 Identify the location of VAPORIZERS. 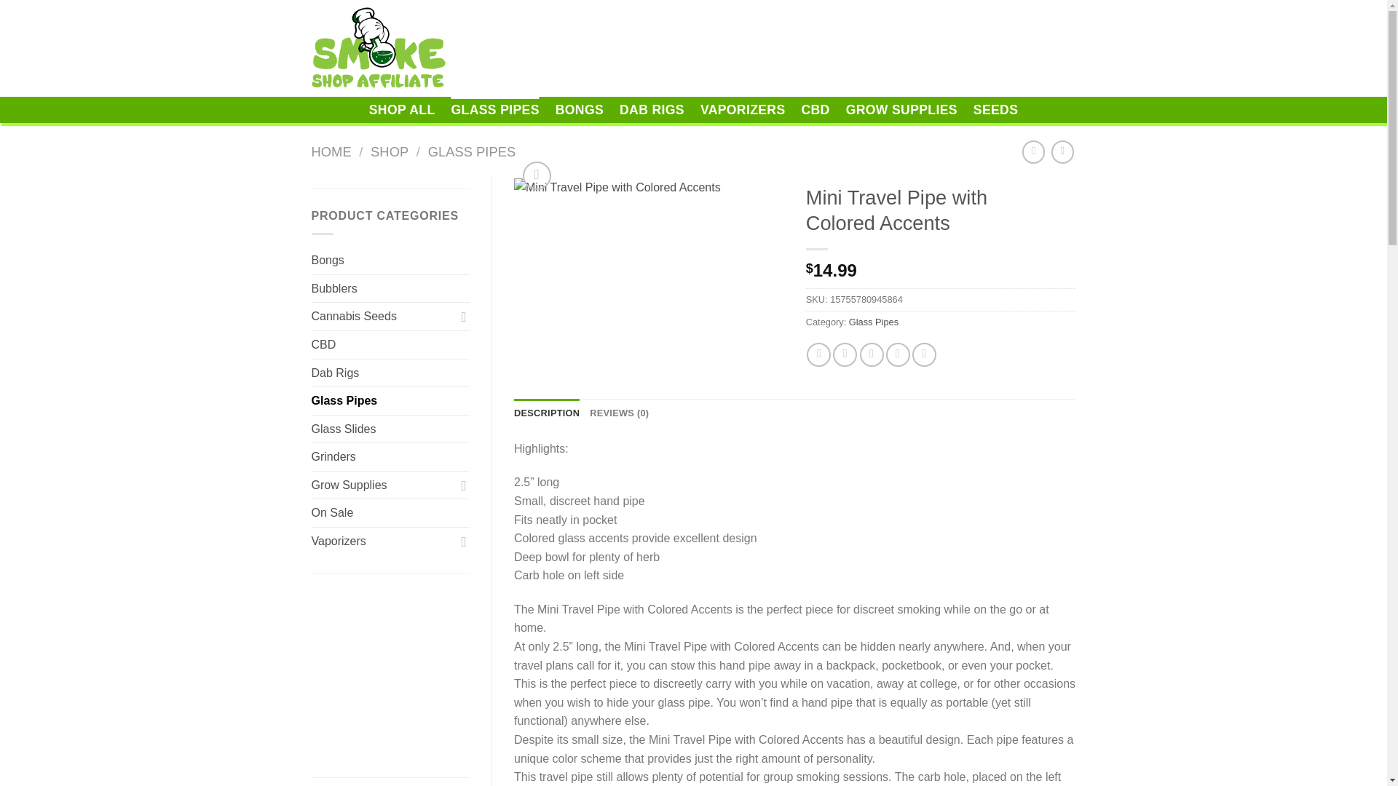
(743, 109).